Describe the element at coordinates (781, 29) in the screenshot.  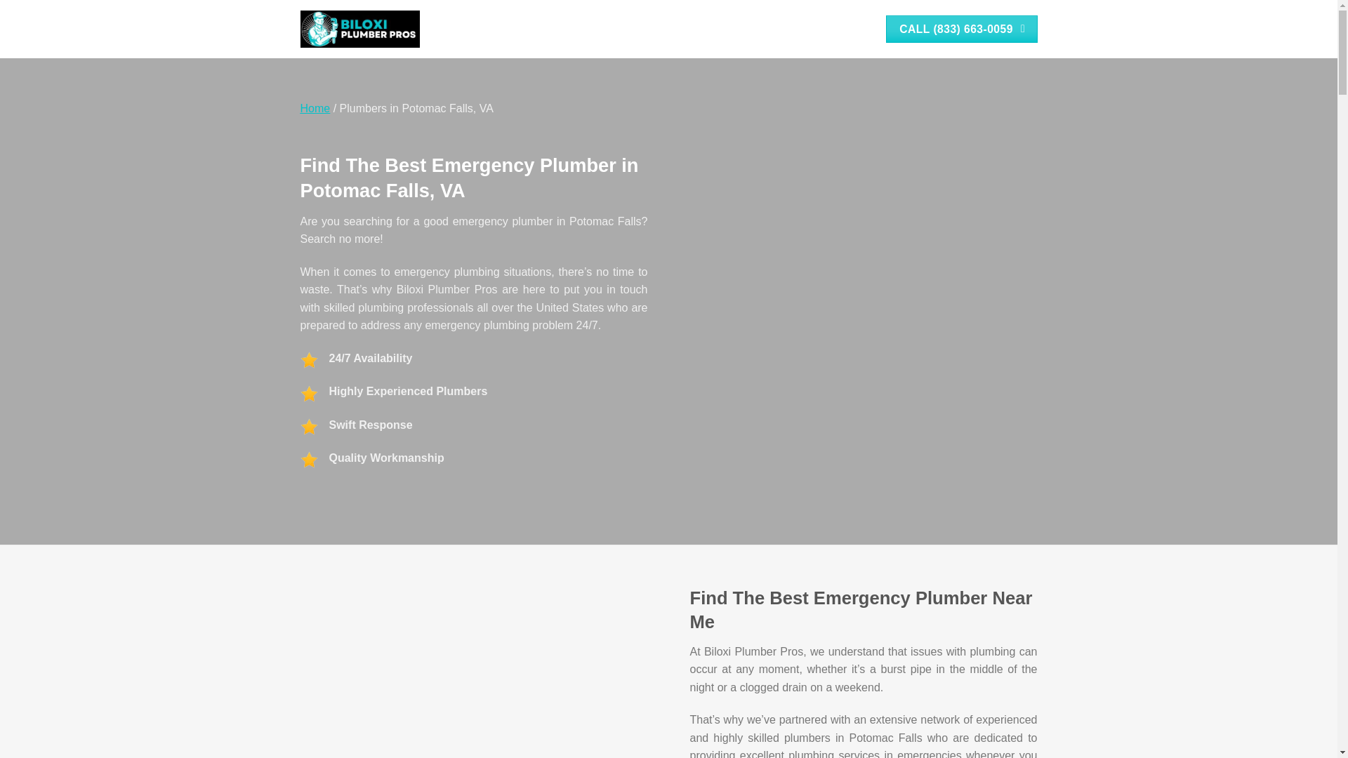
I see `BLOG` at that location.